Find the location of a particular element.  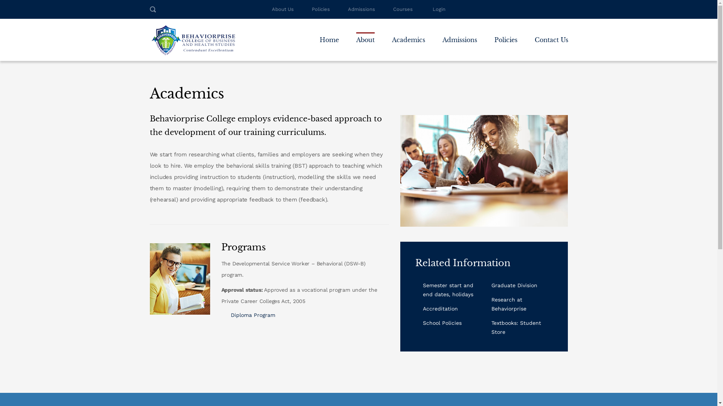

School Policies is located at coordinates (442, 323).